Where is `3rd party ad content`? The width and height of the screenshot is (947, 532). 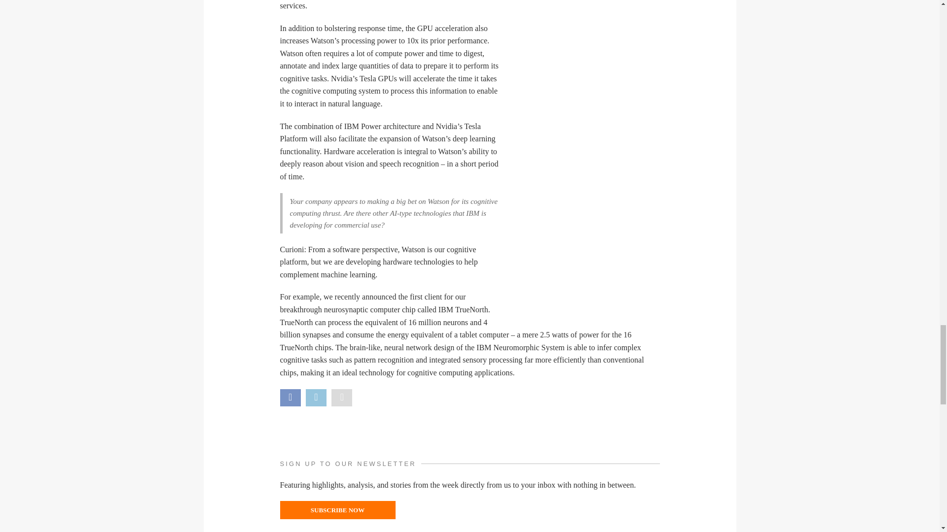 3rd party ad content is located at coordinates (586, 169).